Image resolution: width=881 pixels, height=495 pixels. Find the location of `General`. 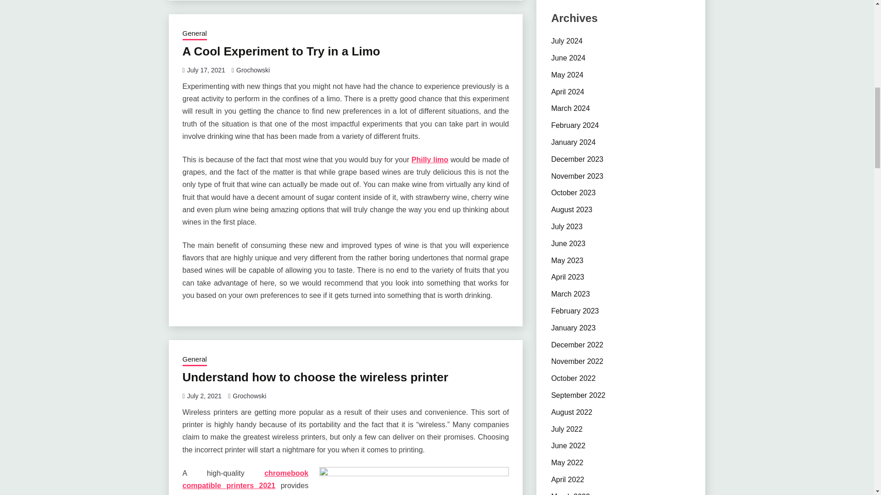

General is located at coordinates (195, 34).